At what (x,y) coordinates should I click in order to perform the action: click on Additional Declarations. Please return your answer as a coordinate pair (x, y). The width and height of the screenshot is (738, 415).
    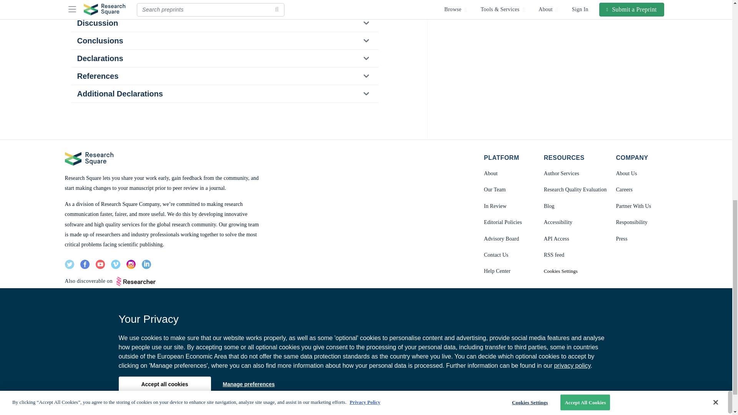
    Looking at the image, I should click on (224, 94).